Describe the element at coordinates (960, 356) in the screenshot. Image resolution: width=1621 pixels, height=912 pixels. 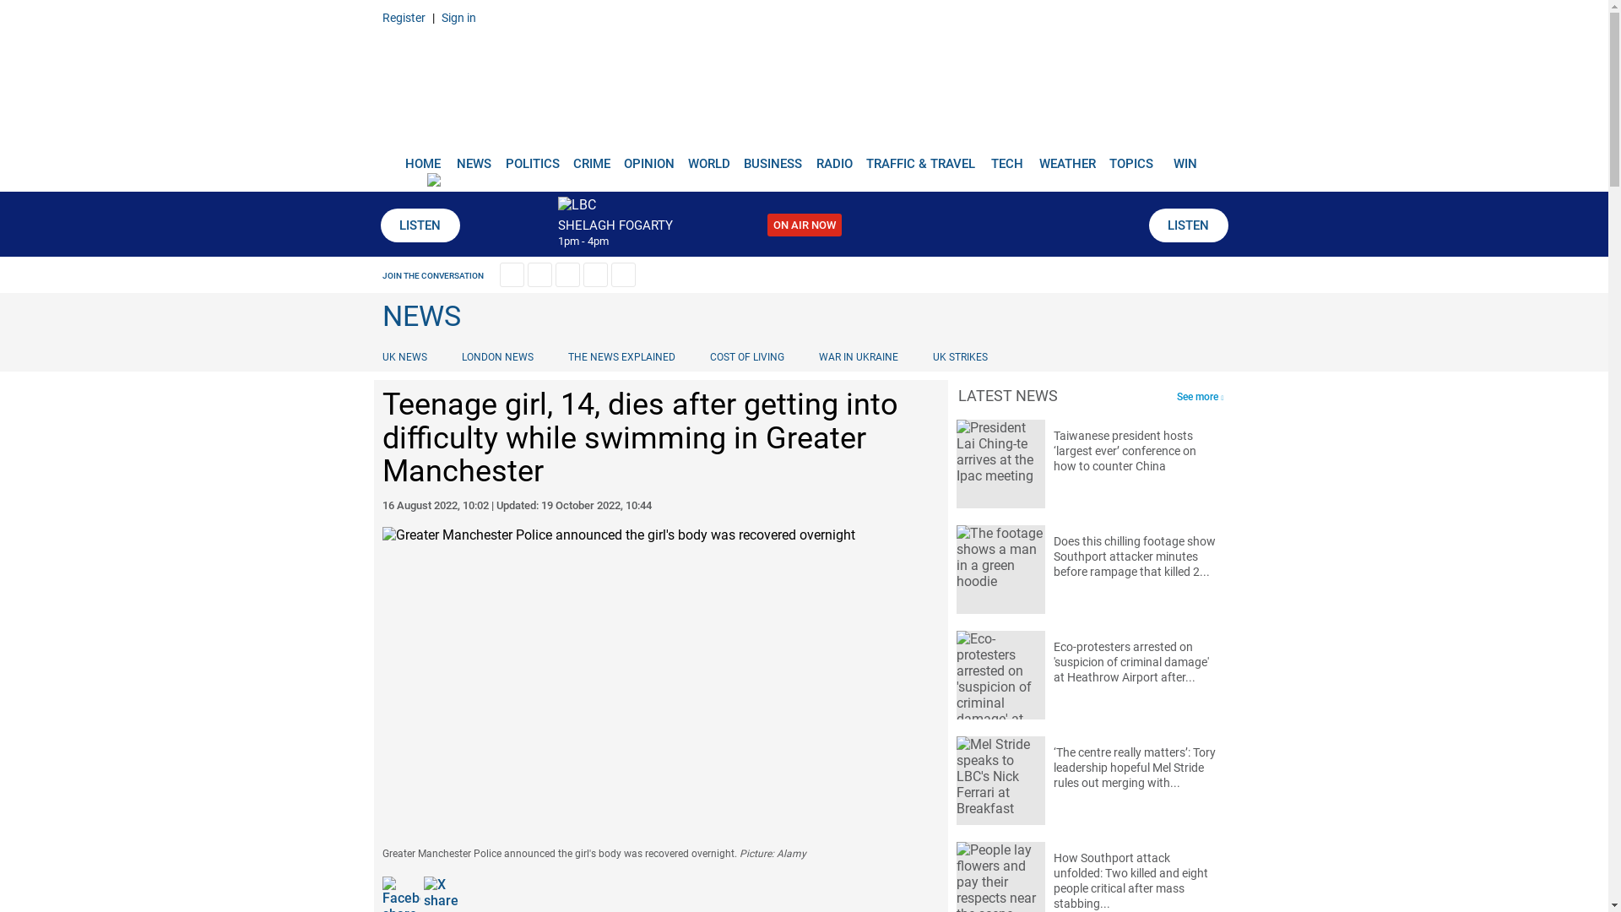
I see `UK STRIKES` at that location.